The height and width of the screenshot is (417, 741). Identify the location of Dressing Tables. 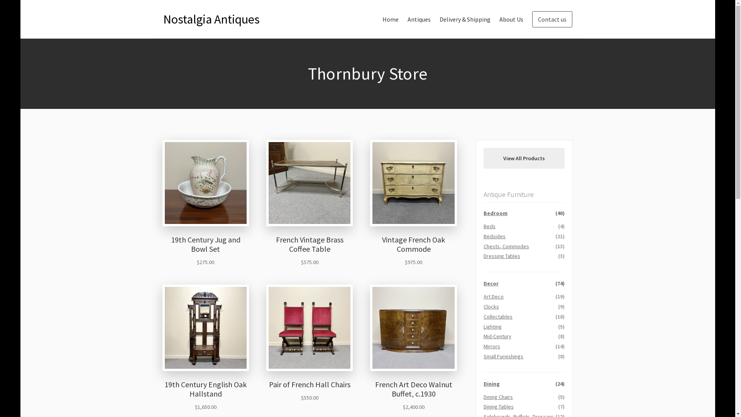
(502, 256).